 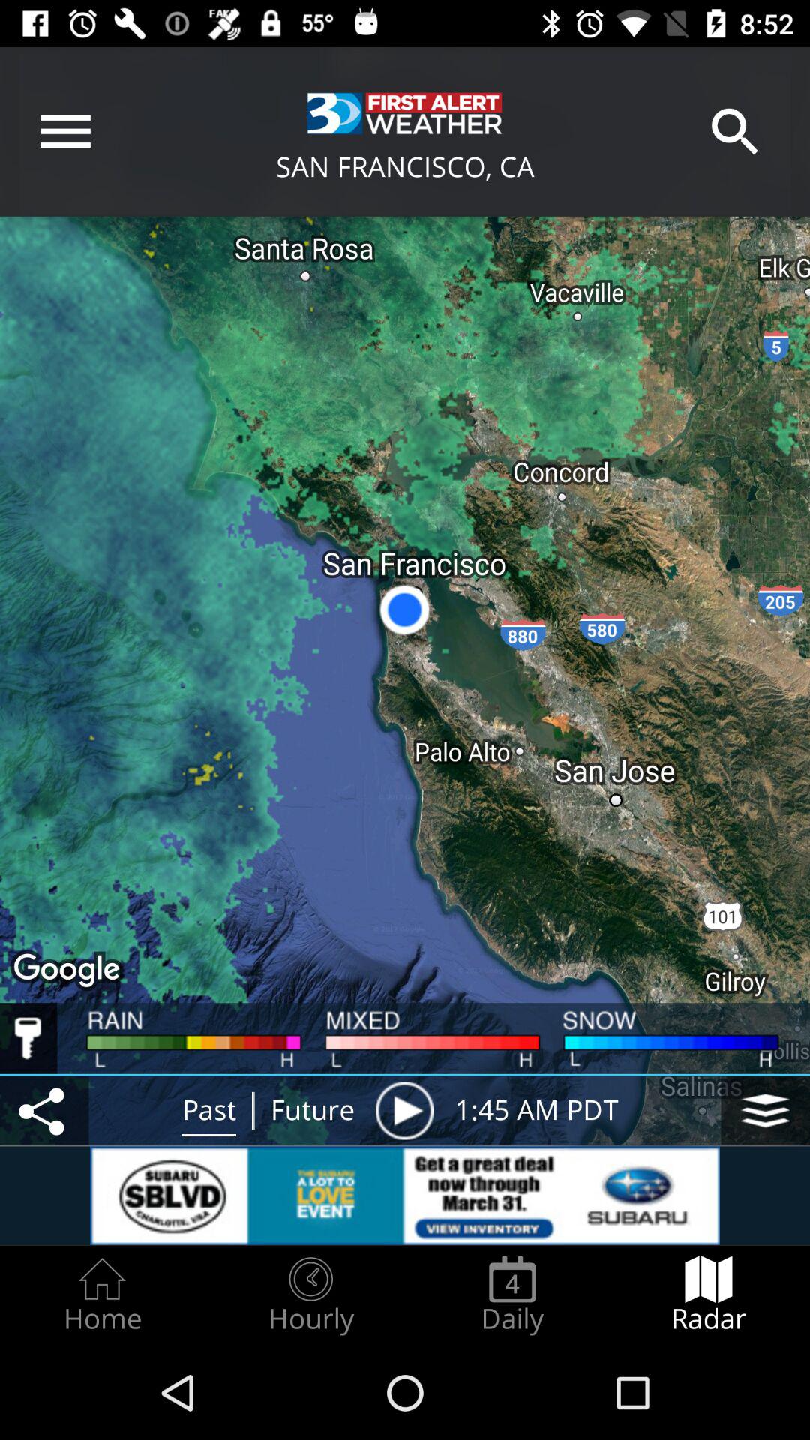 What do you see at coordinates (405, 1195) in the screenshot?
I see `open subaru advertisement` at bounding box center [405, 1195].